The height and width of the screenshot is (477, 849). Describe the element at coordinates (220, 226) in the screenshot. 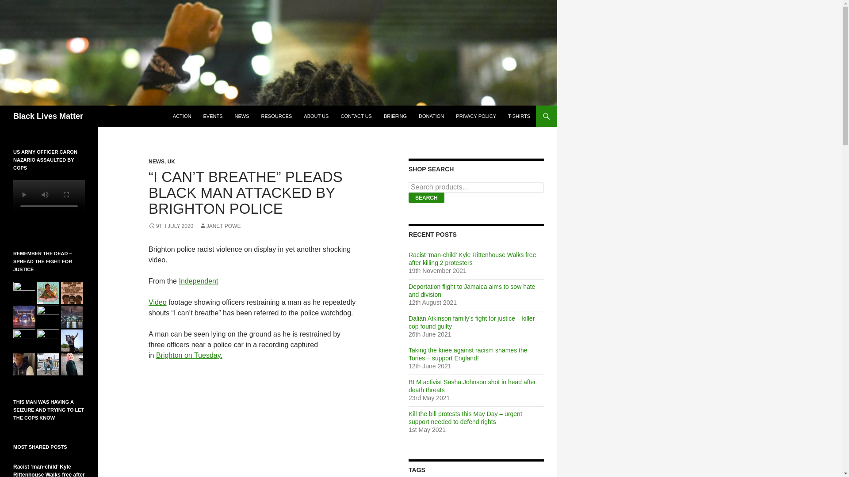

I see `JANET POWE` at that location.